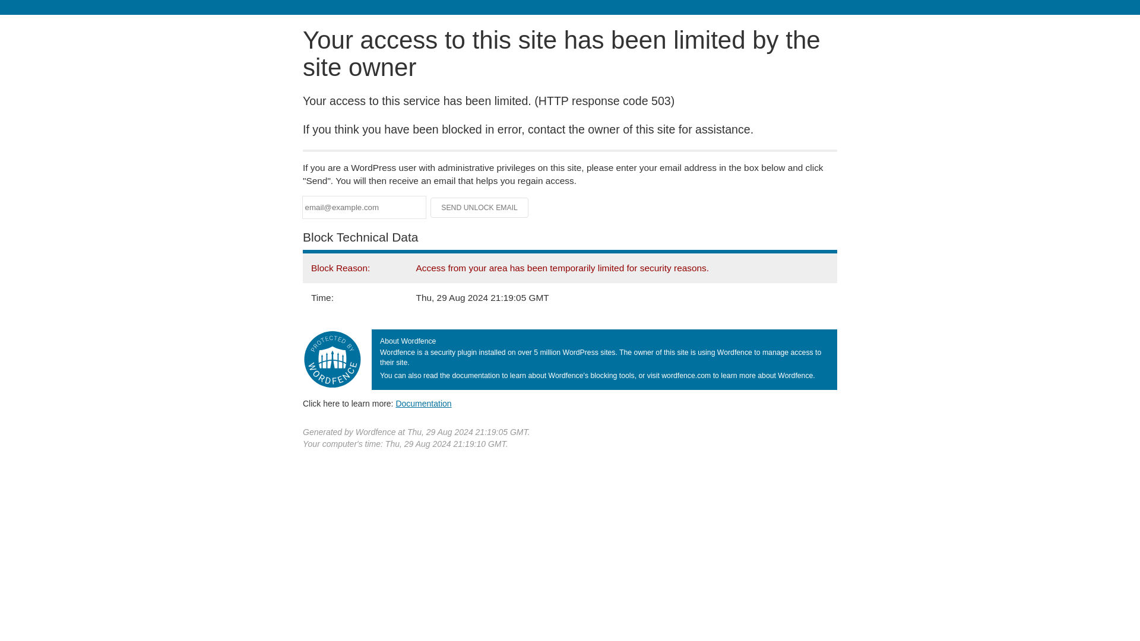  I want to click on Send Unlock Email, so click(480, 208).